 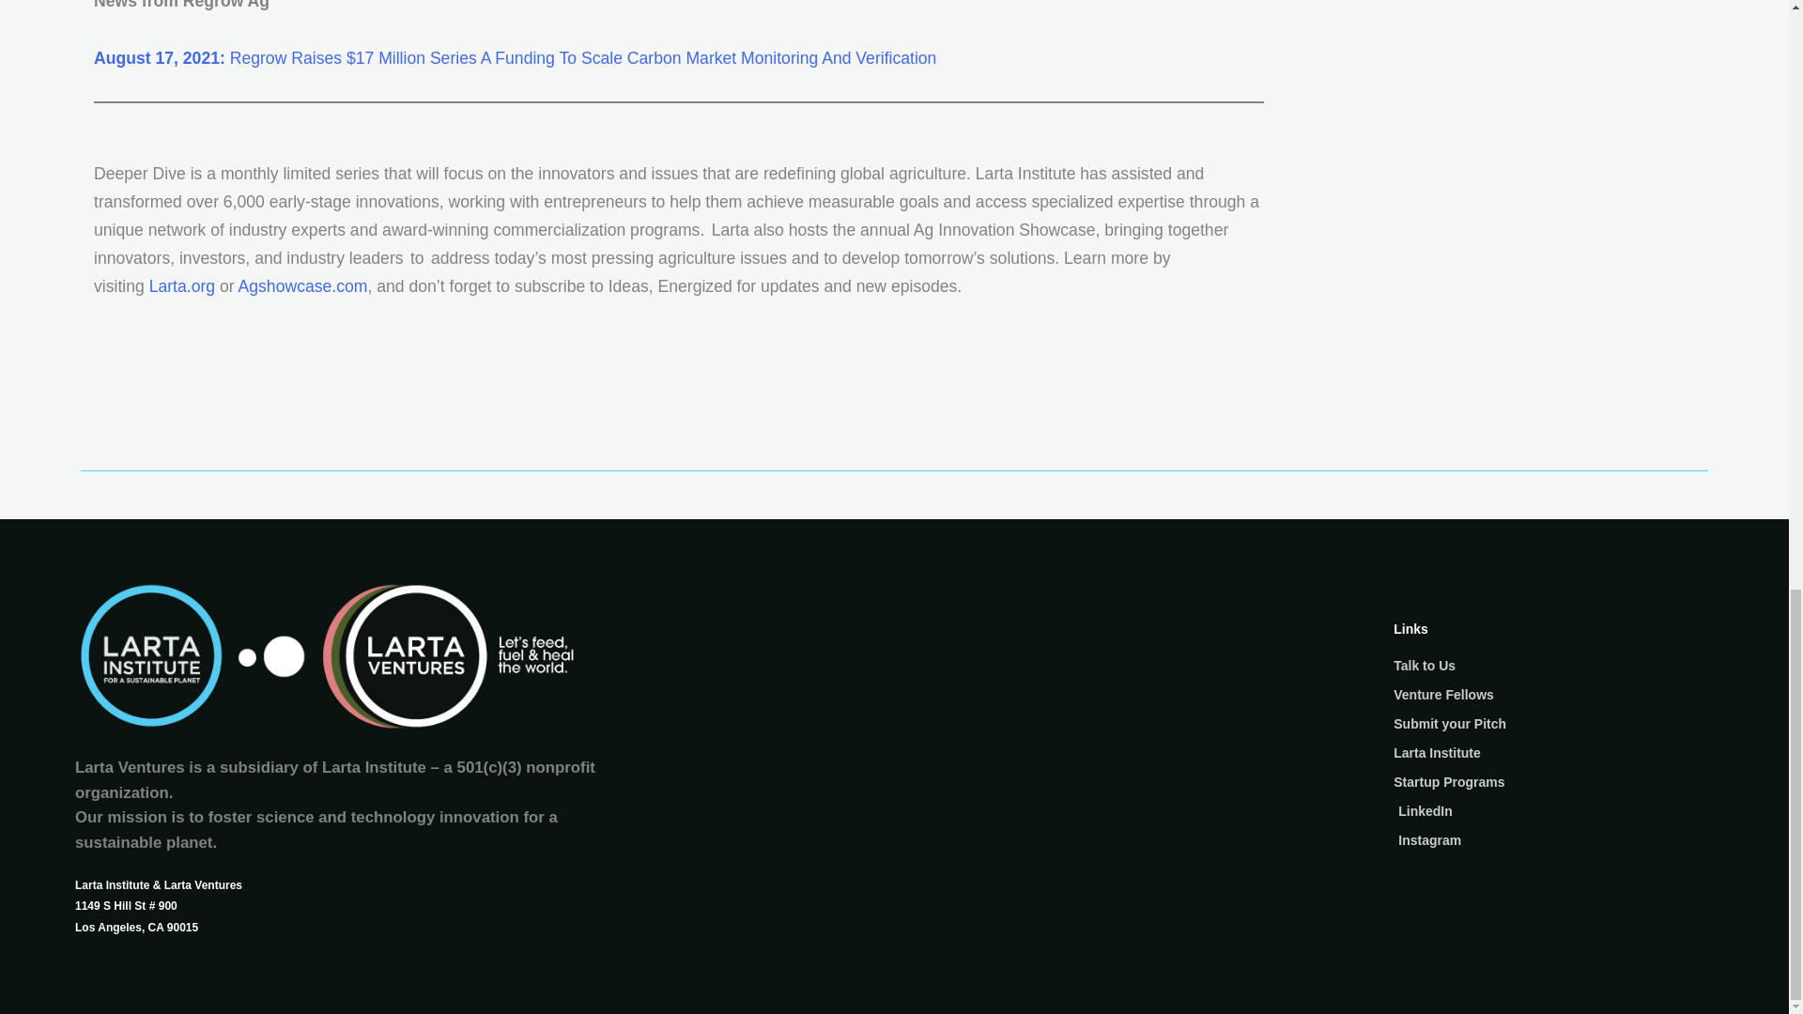 I want to click on Talk to Us, so click(x=1553, y=666).